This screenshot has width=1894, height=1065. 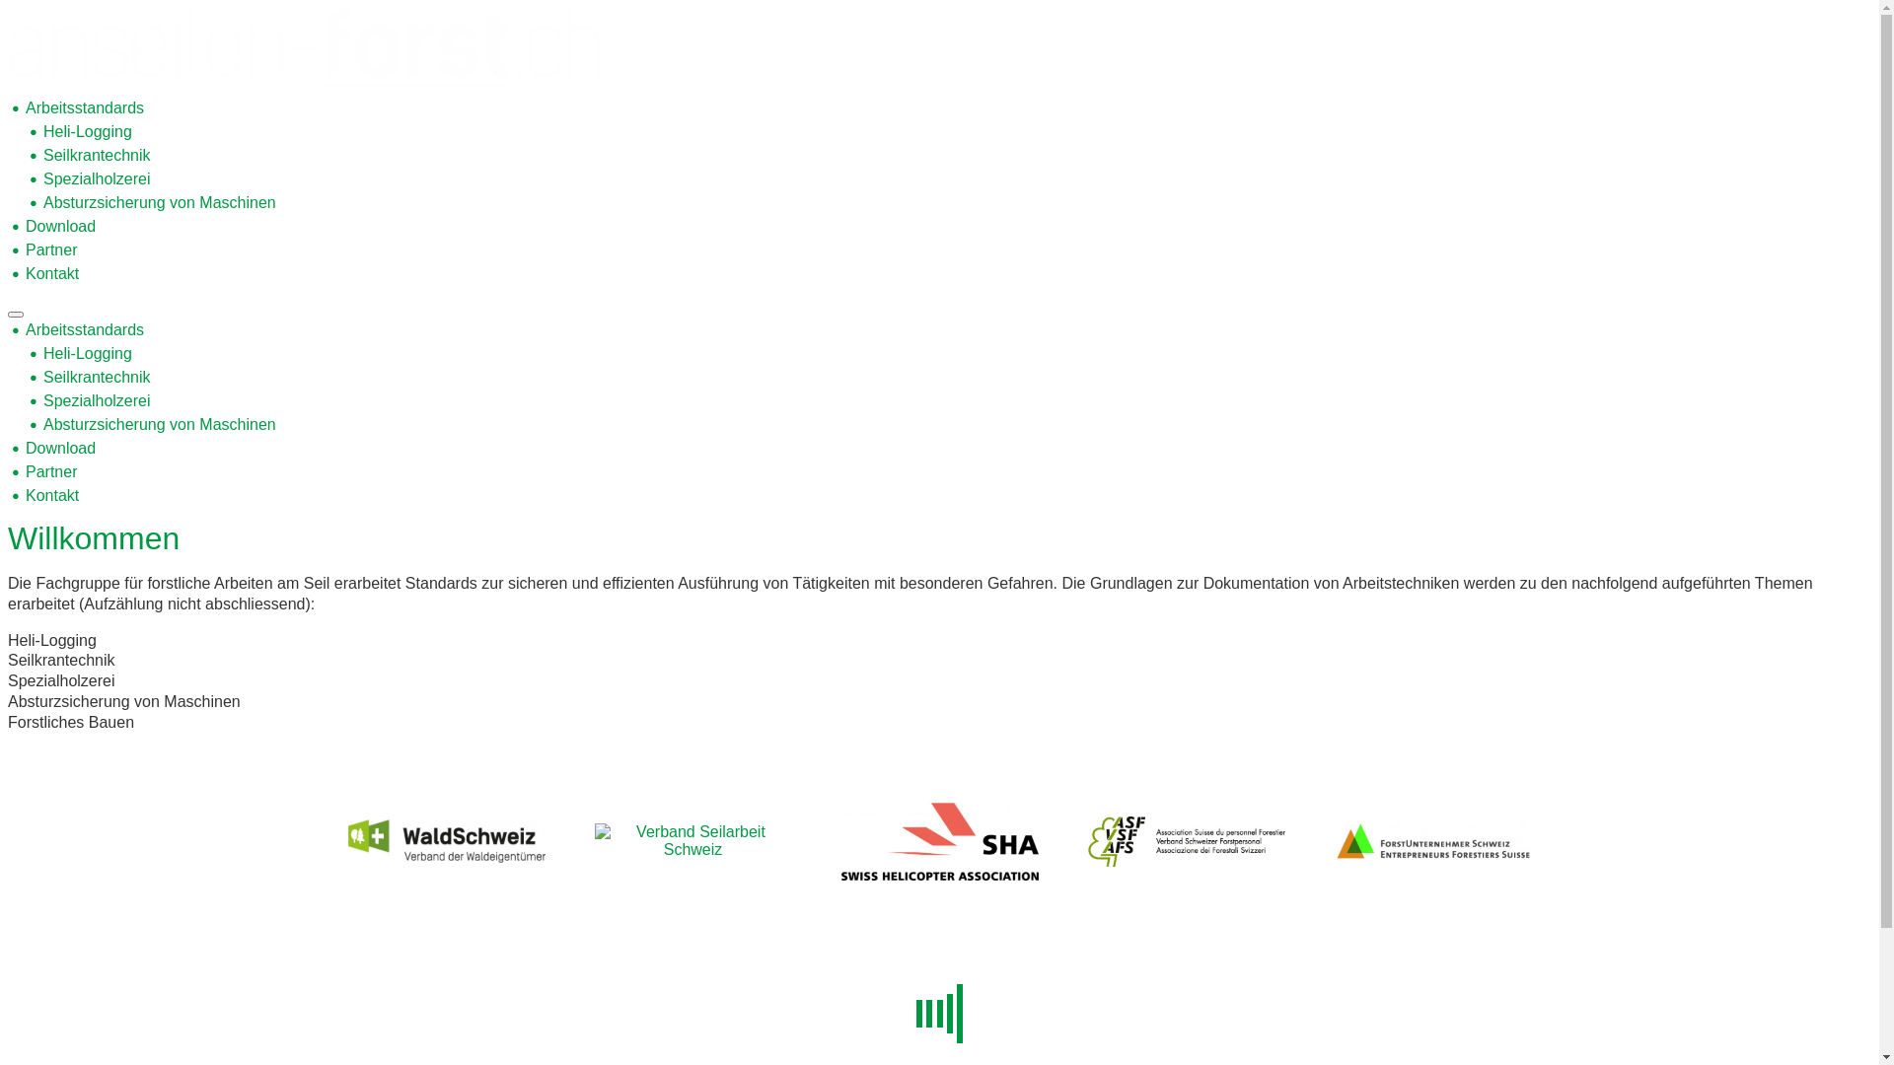 What do you see at coordinates (160, 424) in the screenshot?
I see `Absturzsicherung von Maschinen` at bounding box center [160, 424].